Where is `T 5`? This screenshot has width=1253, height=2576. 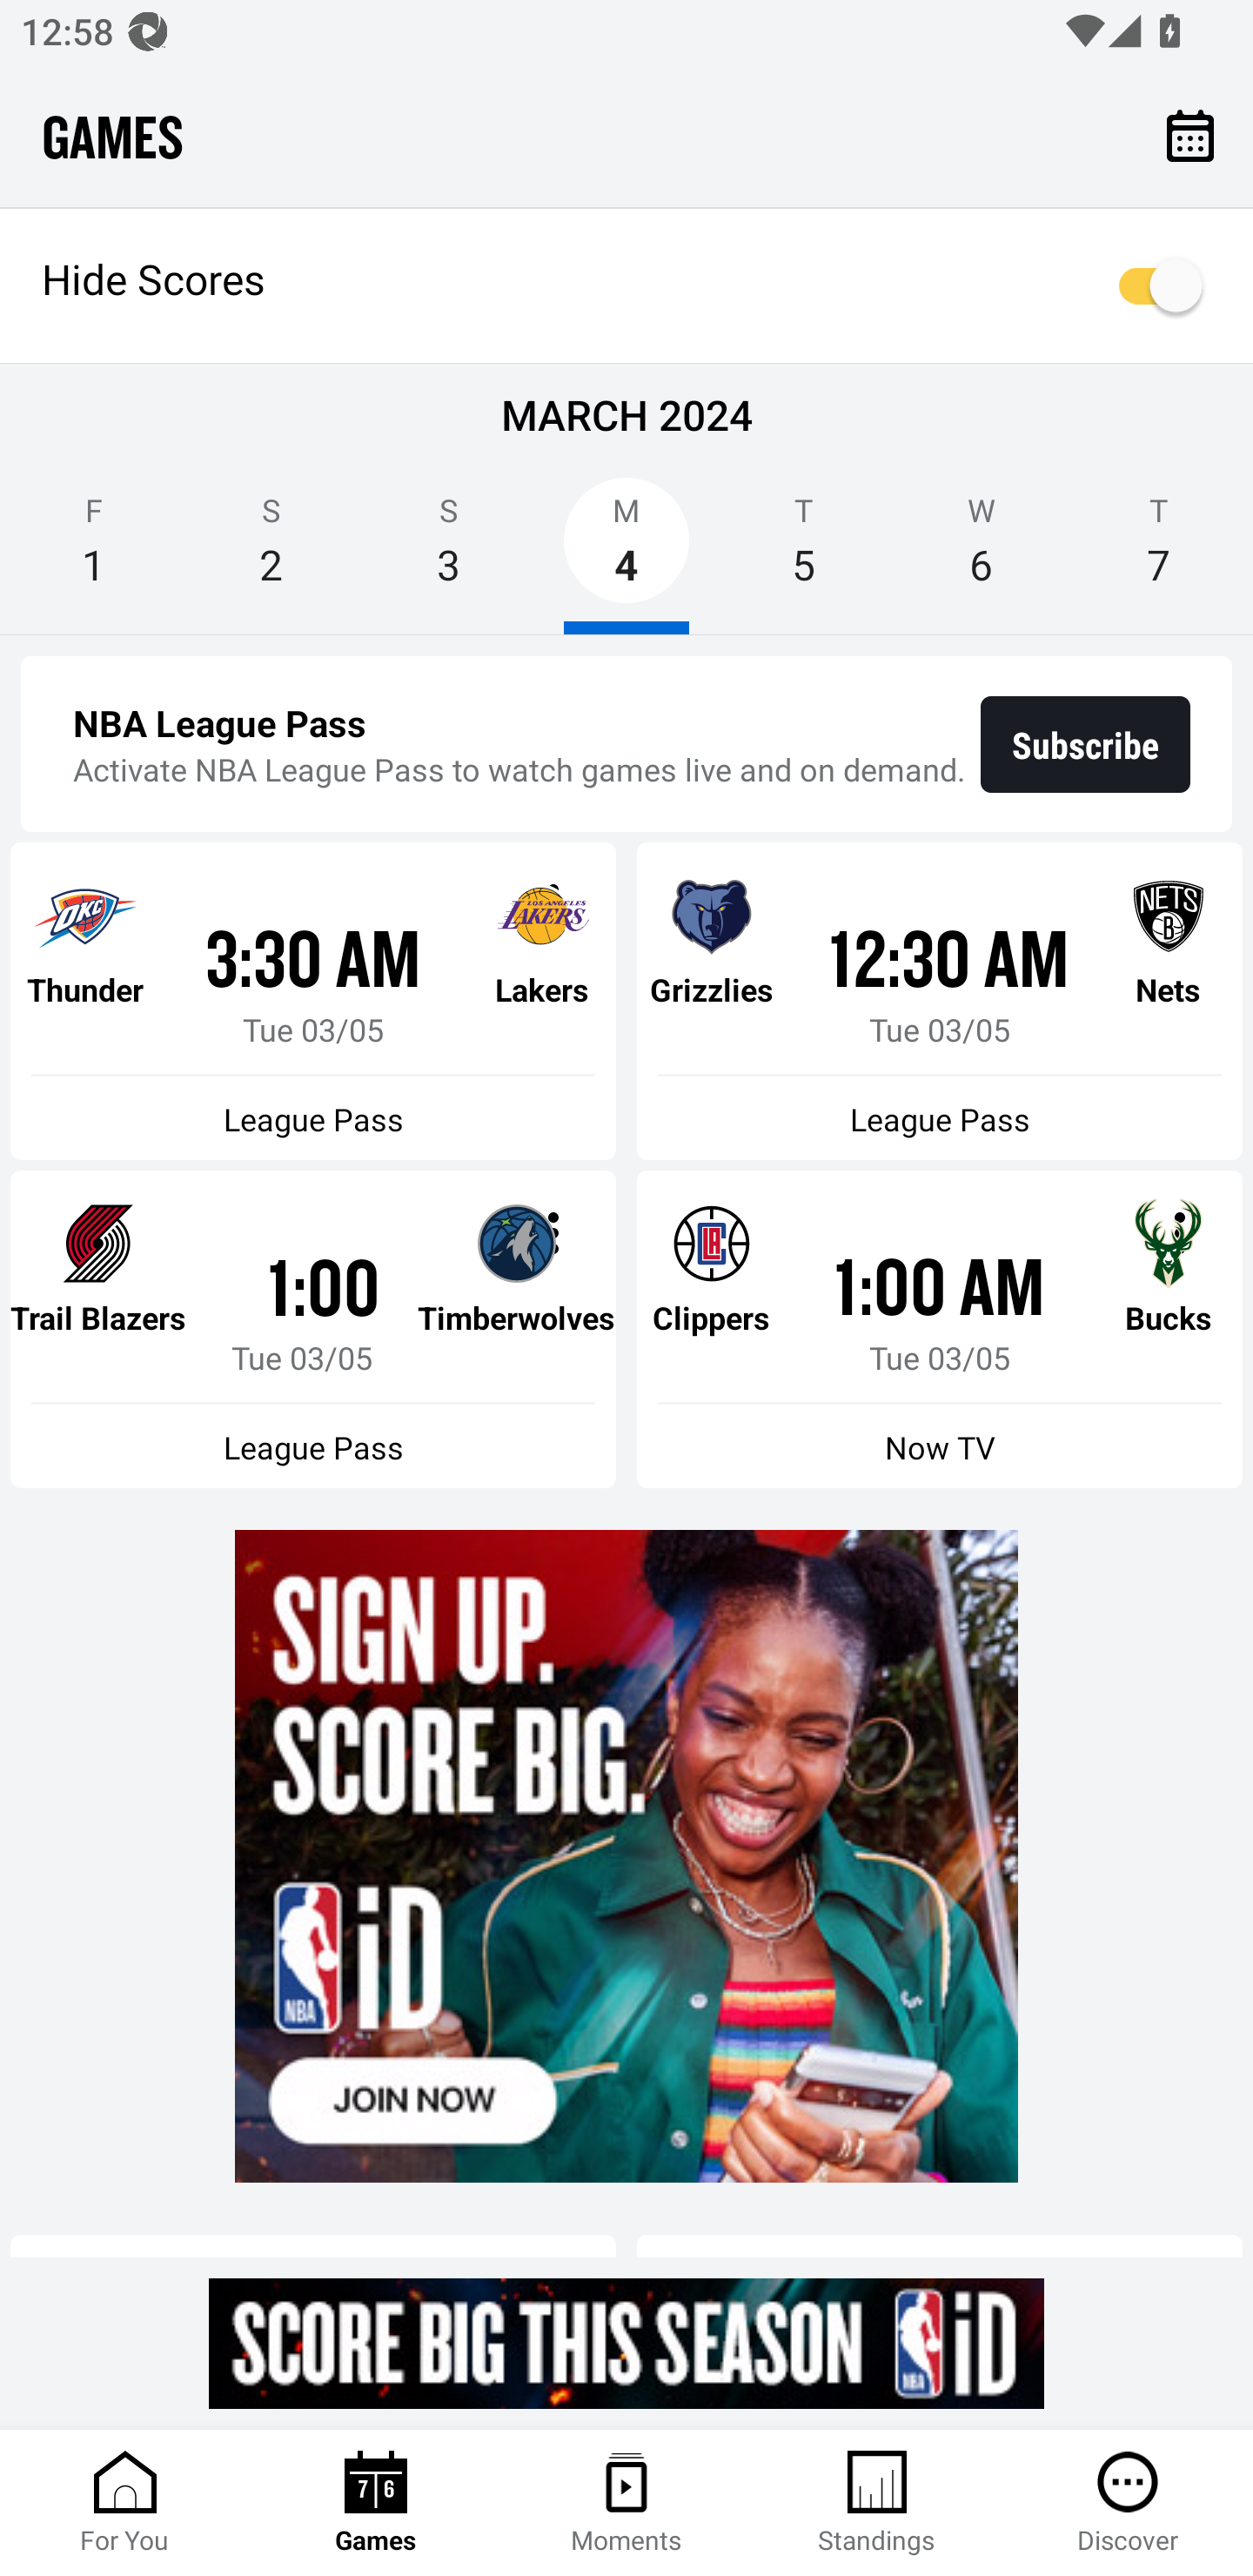 T 5 is located at coordinates (804, 550).